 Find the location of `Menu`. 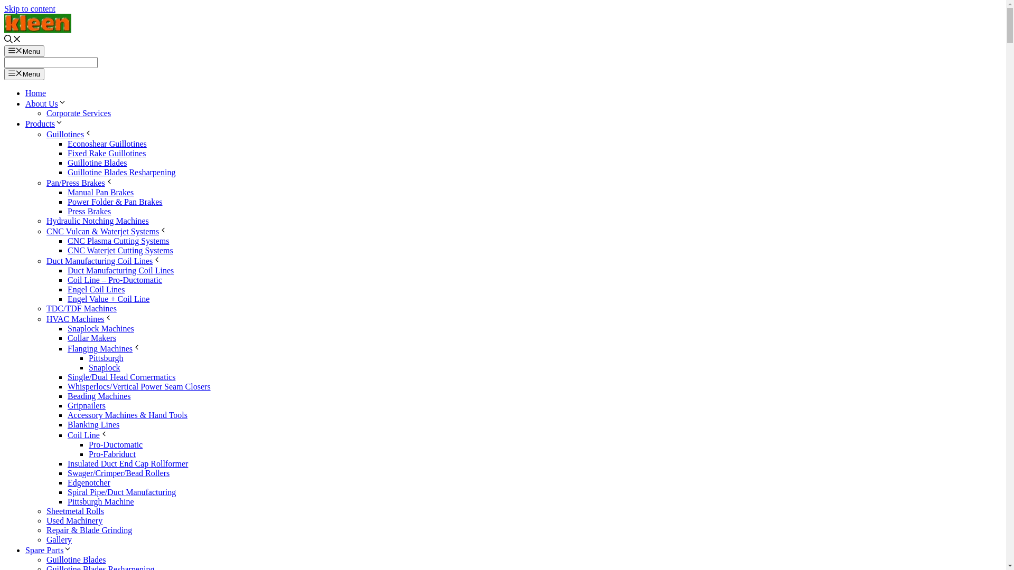

Menu is located at coordinates (24, 51).